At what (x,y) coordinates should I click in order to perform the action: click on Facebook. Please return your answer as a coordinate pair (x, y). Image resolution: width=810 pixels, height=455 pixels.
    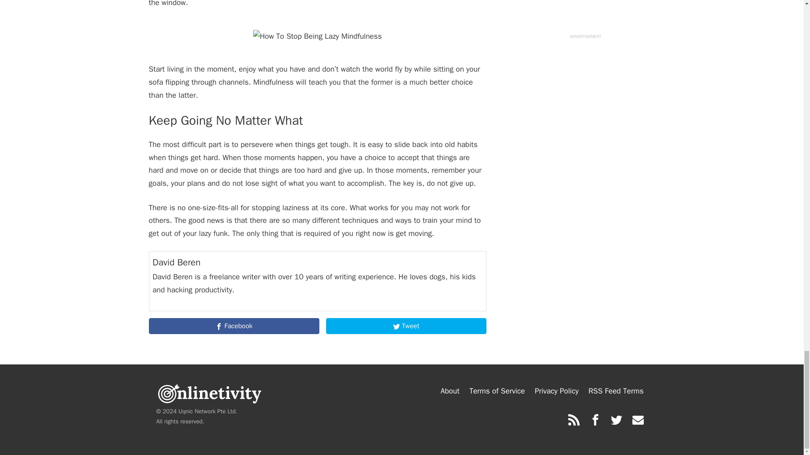
    Looking at the image, I should click on (234, 326).